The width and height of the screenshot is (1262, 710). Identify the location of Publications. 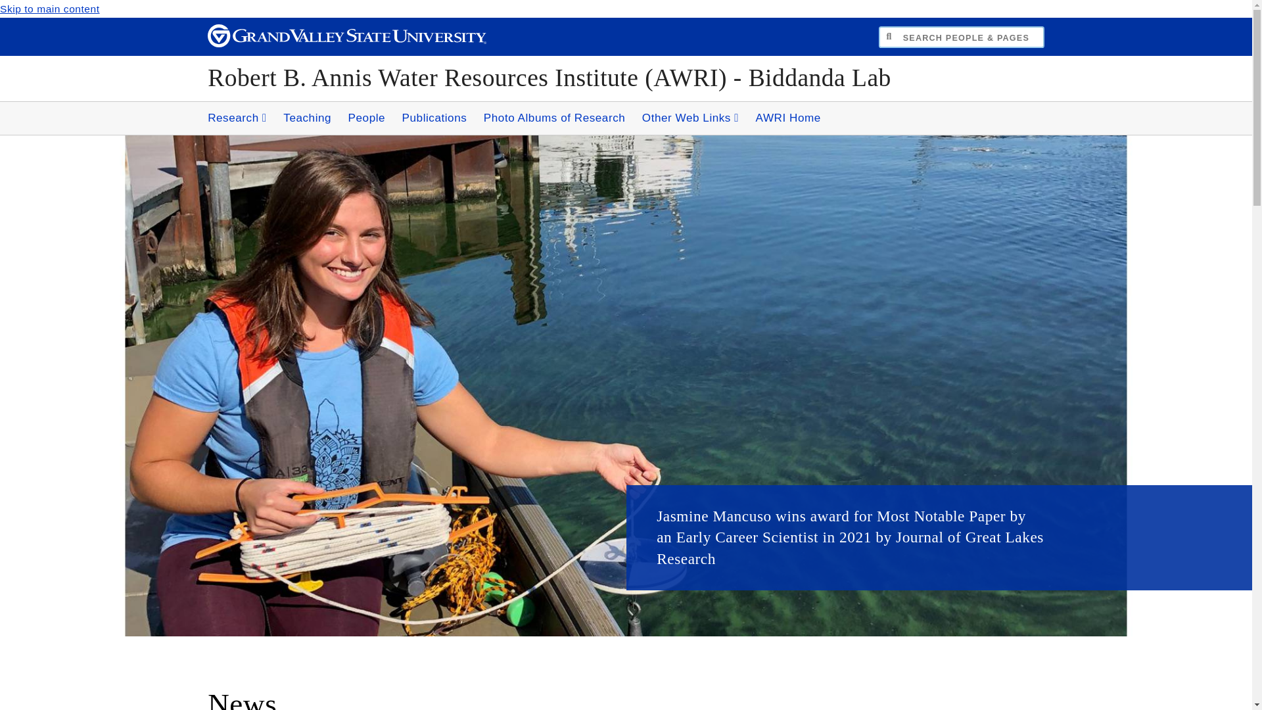
(435, 118).